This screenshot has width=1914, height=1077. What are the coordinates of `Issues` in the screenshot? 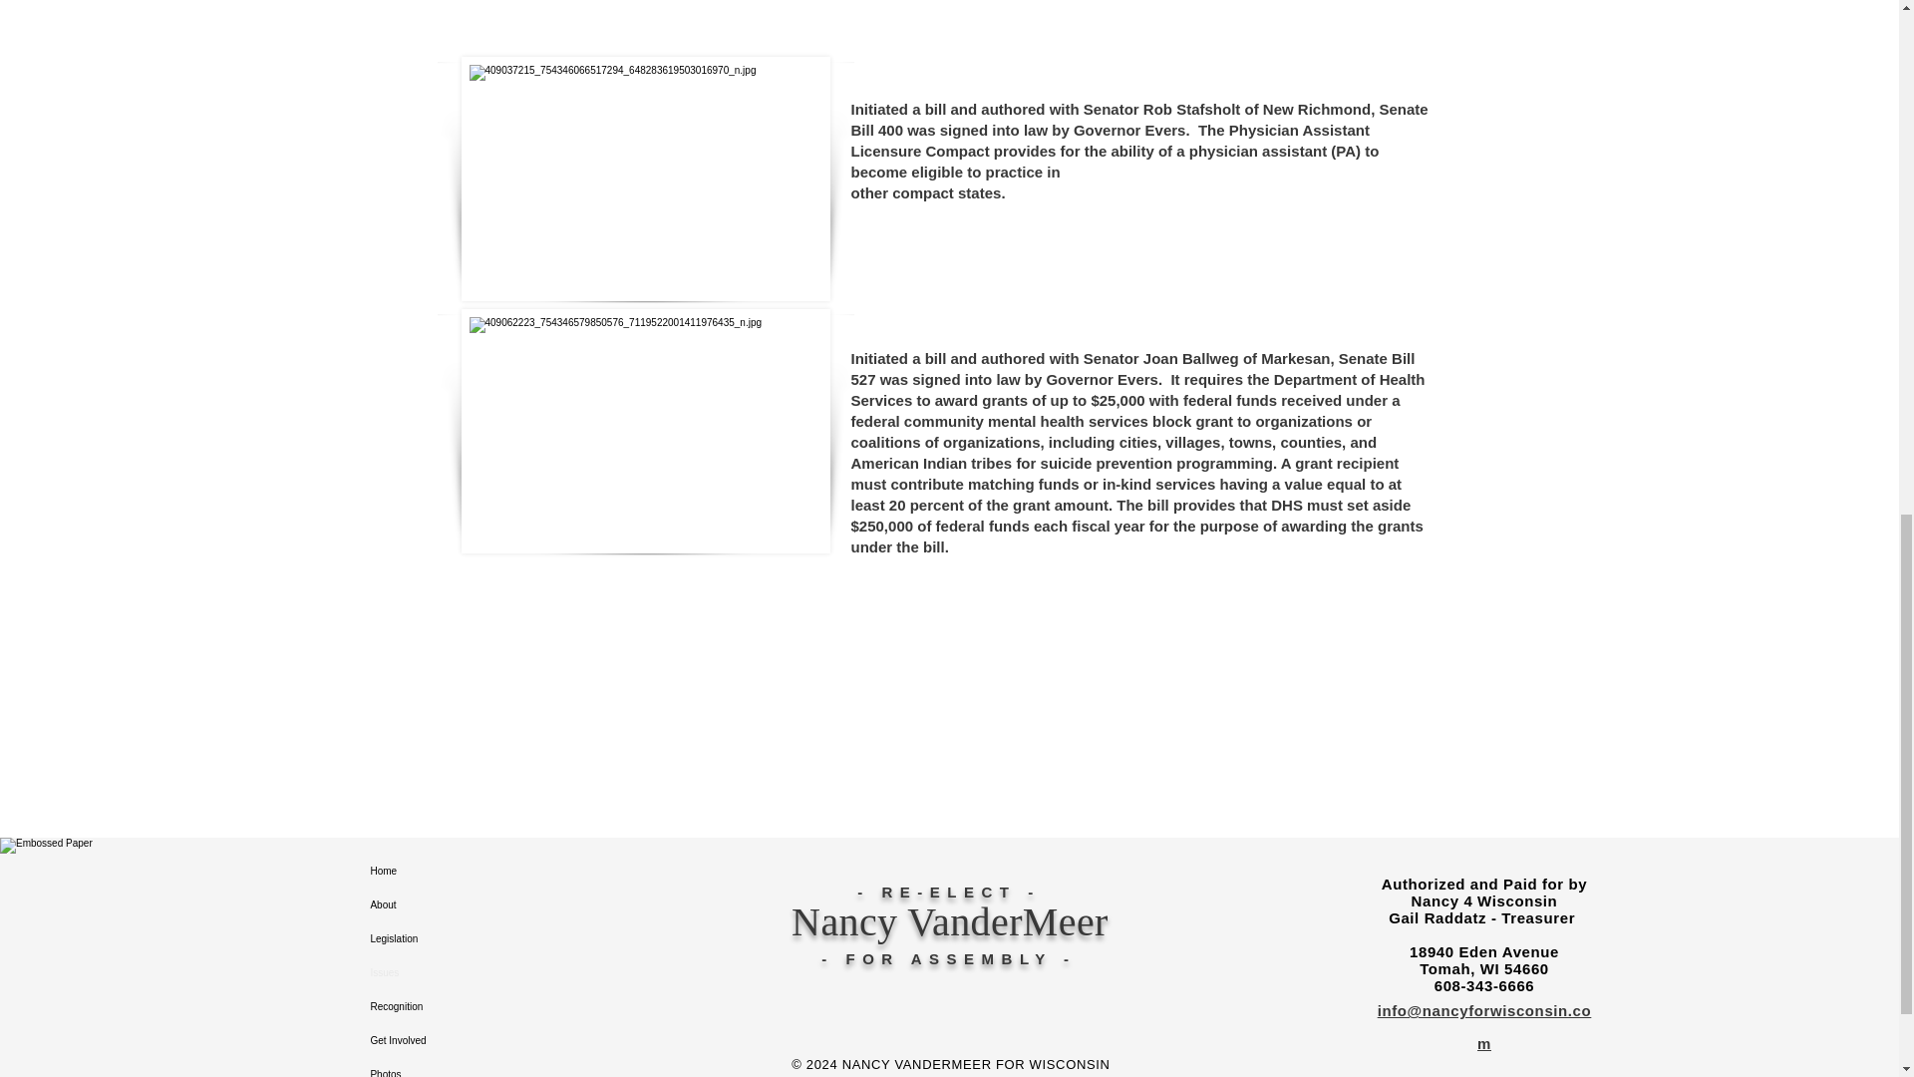 It's located at (440, 973).